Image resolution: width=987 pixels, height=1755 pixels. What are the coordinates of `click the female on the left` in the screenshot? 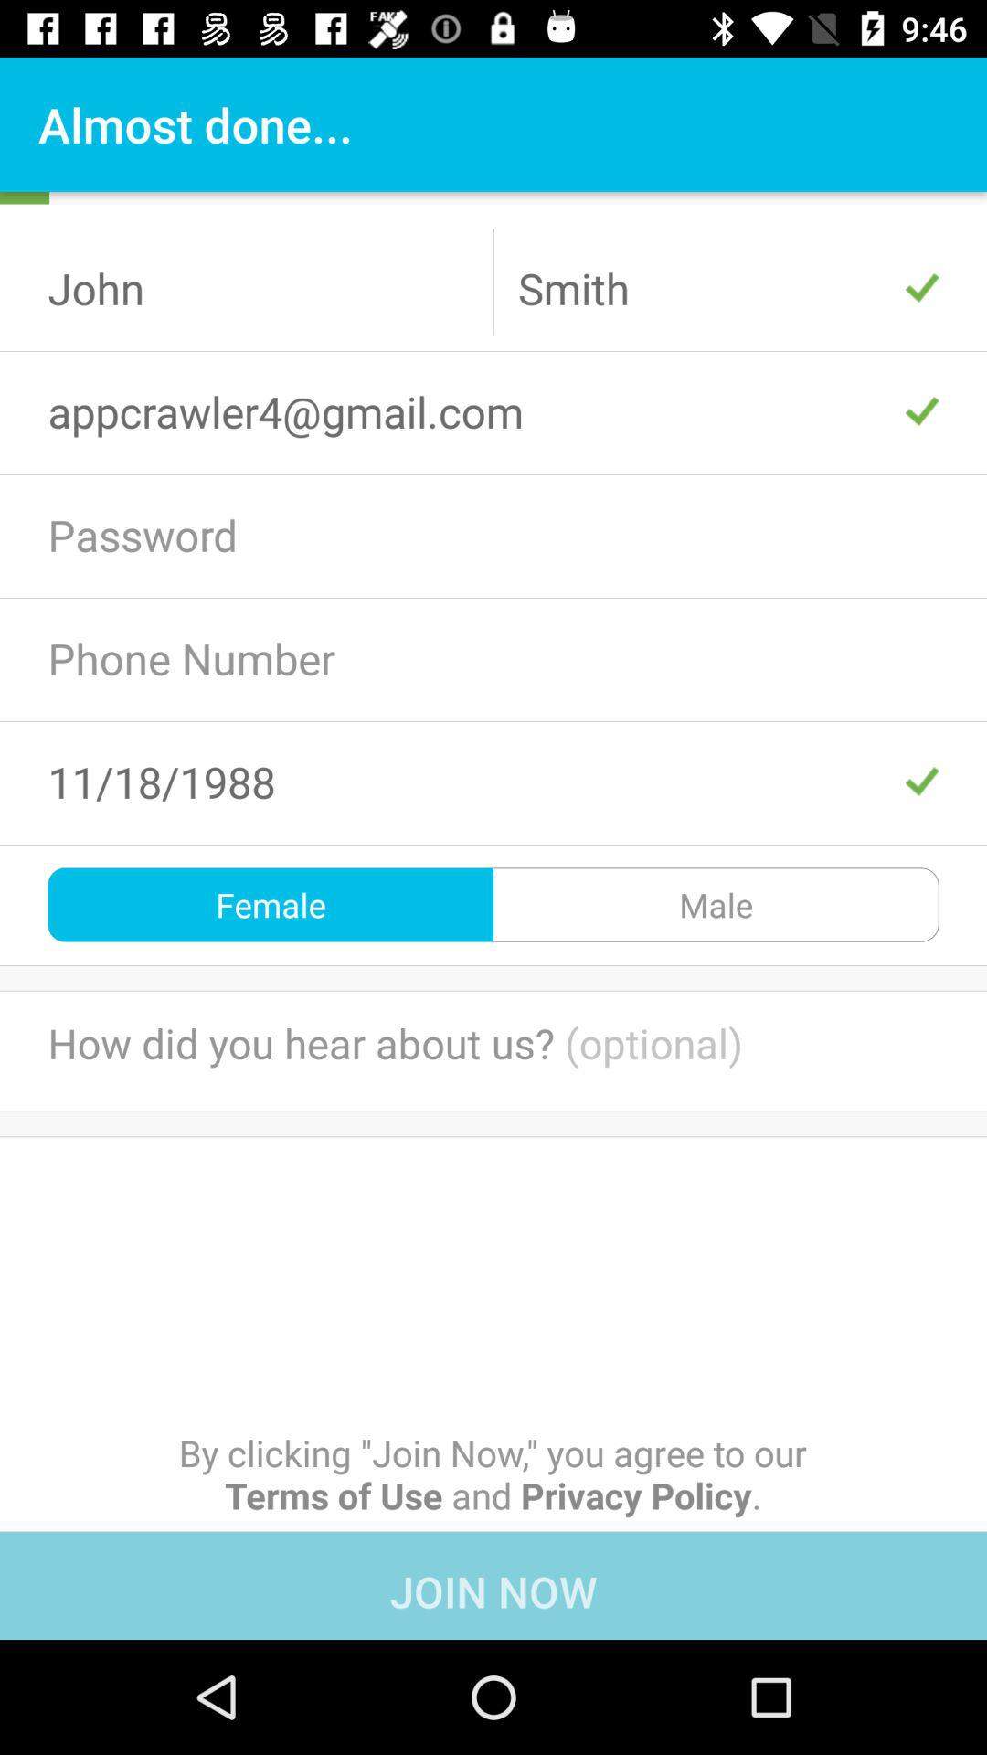 It's located at (271, 905).